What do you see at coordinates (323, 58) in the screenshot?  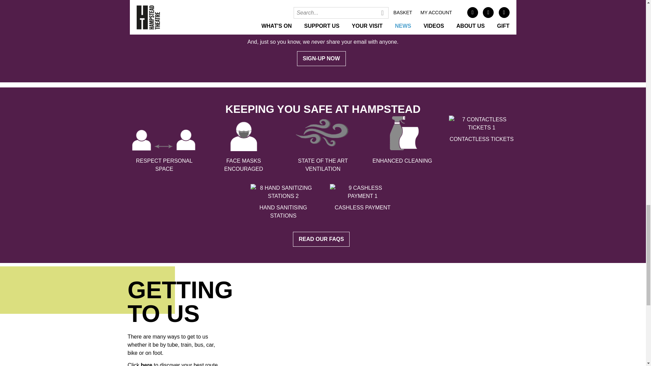 I see `SIGN-UP NOW` at bounding box center [323, 58].